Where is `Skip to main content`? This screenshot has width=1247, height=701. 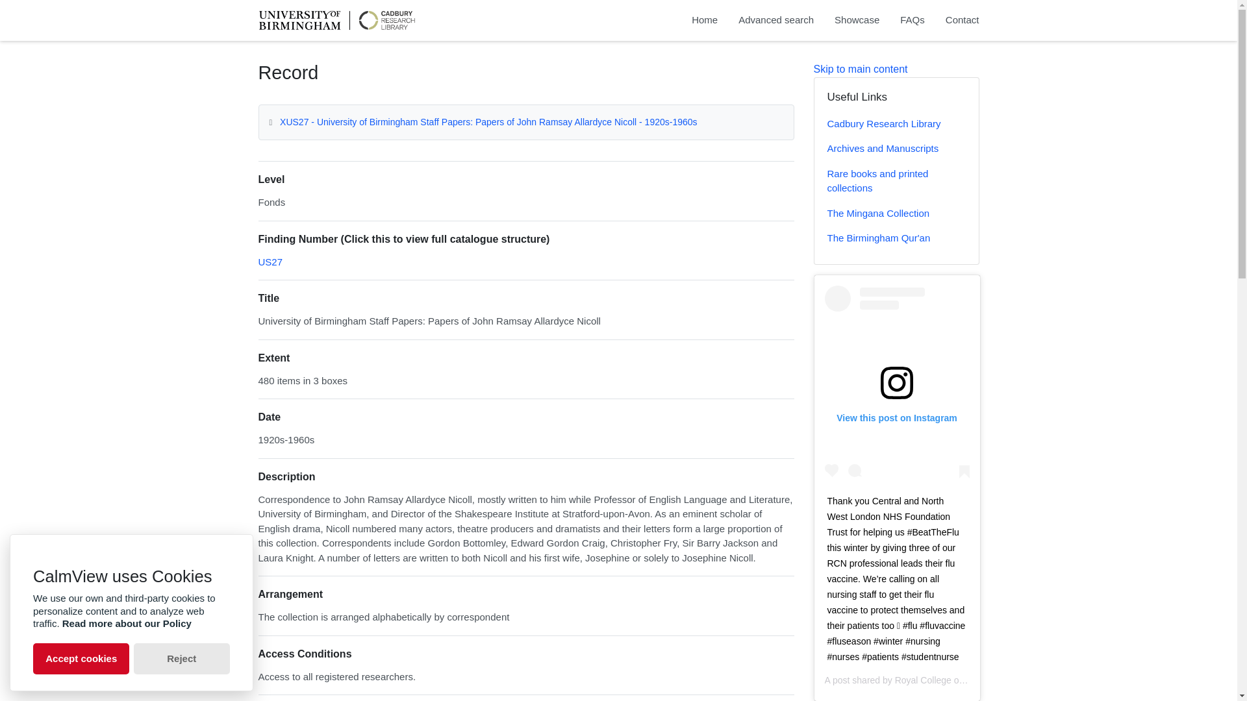 Skip to main content is located at coordinates (860, 69).